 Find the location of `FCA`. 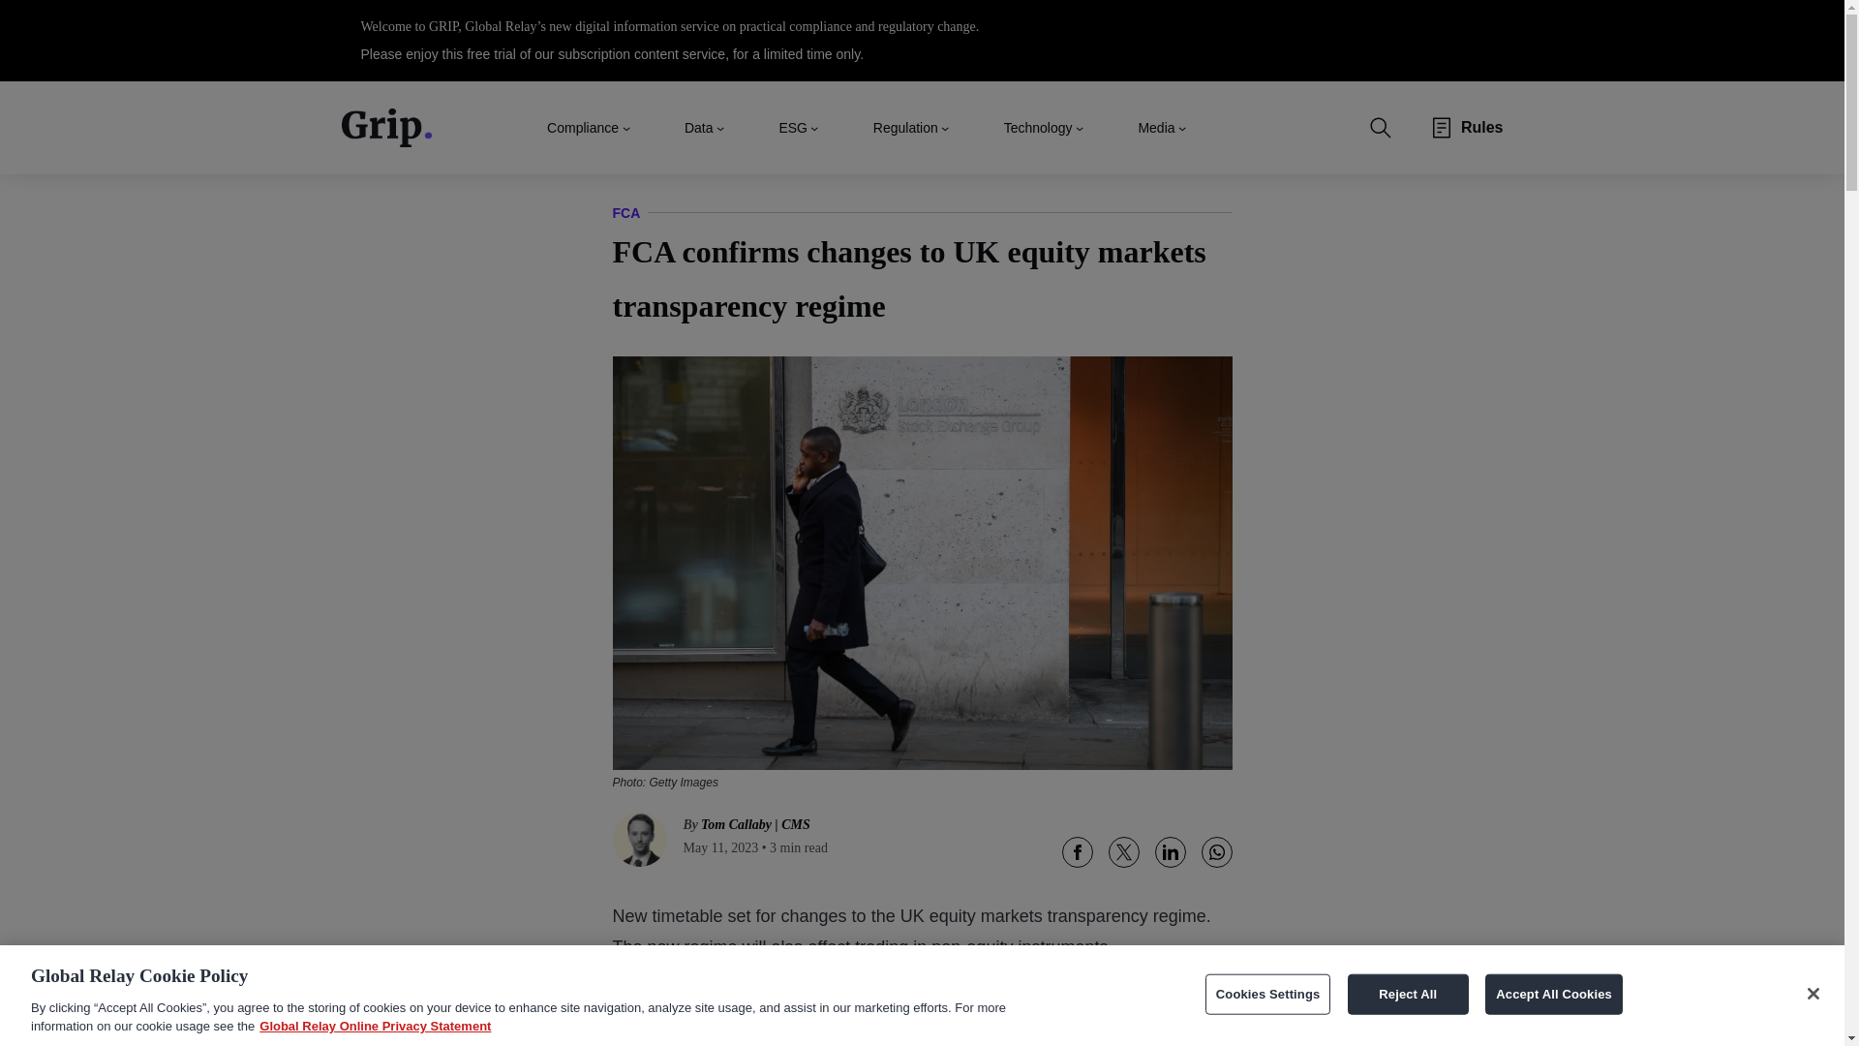

FCA is located at coordinates (625, 213).